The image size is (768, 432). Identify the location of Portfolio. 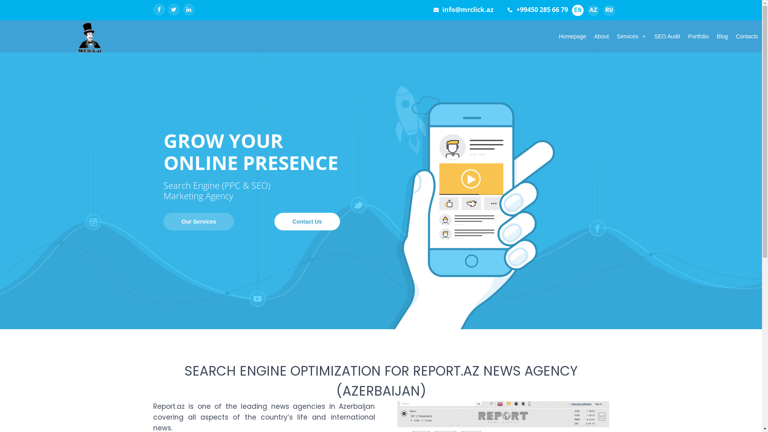
(698, 36).